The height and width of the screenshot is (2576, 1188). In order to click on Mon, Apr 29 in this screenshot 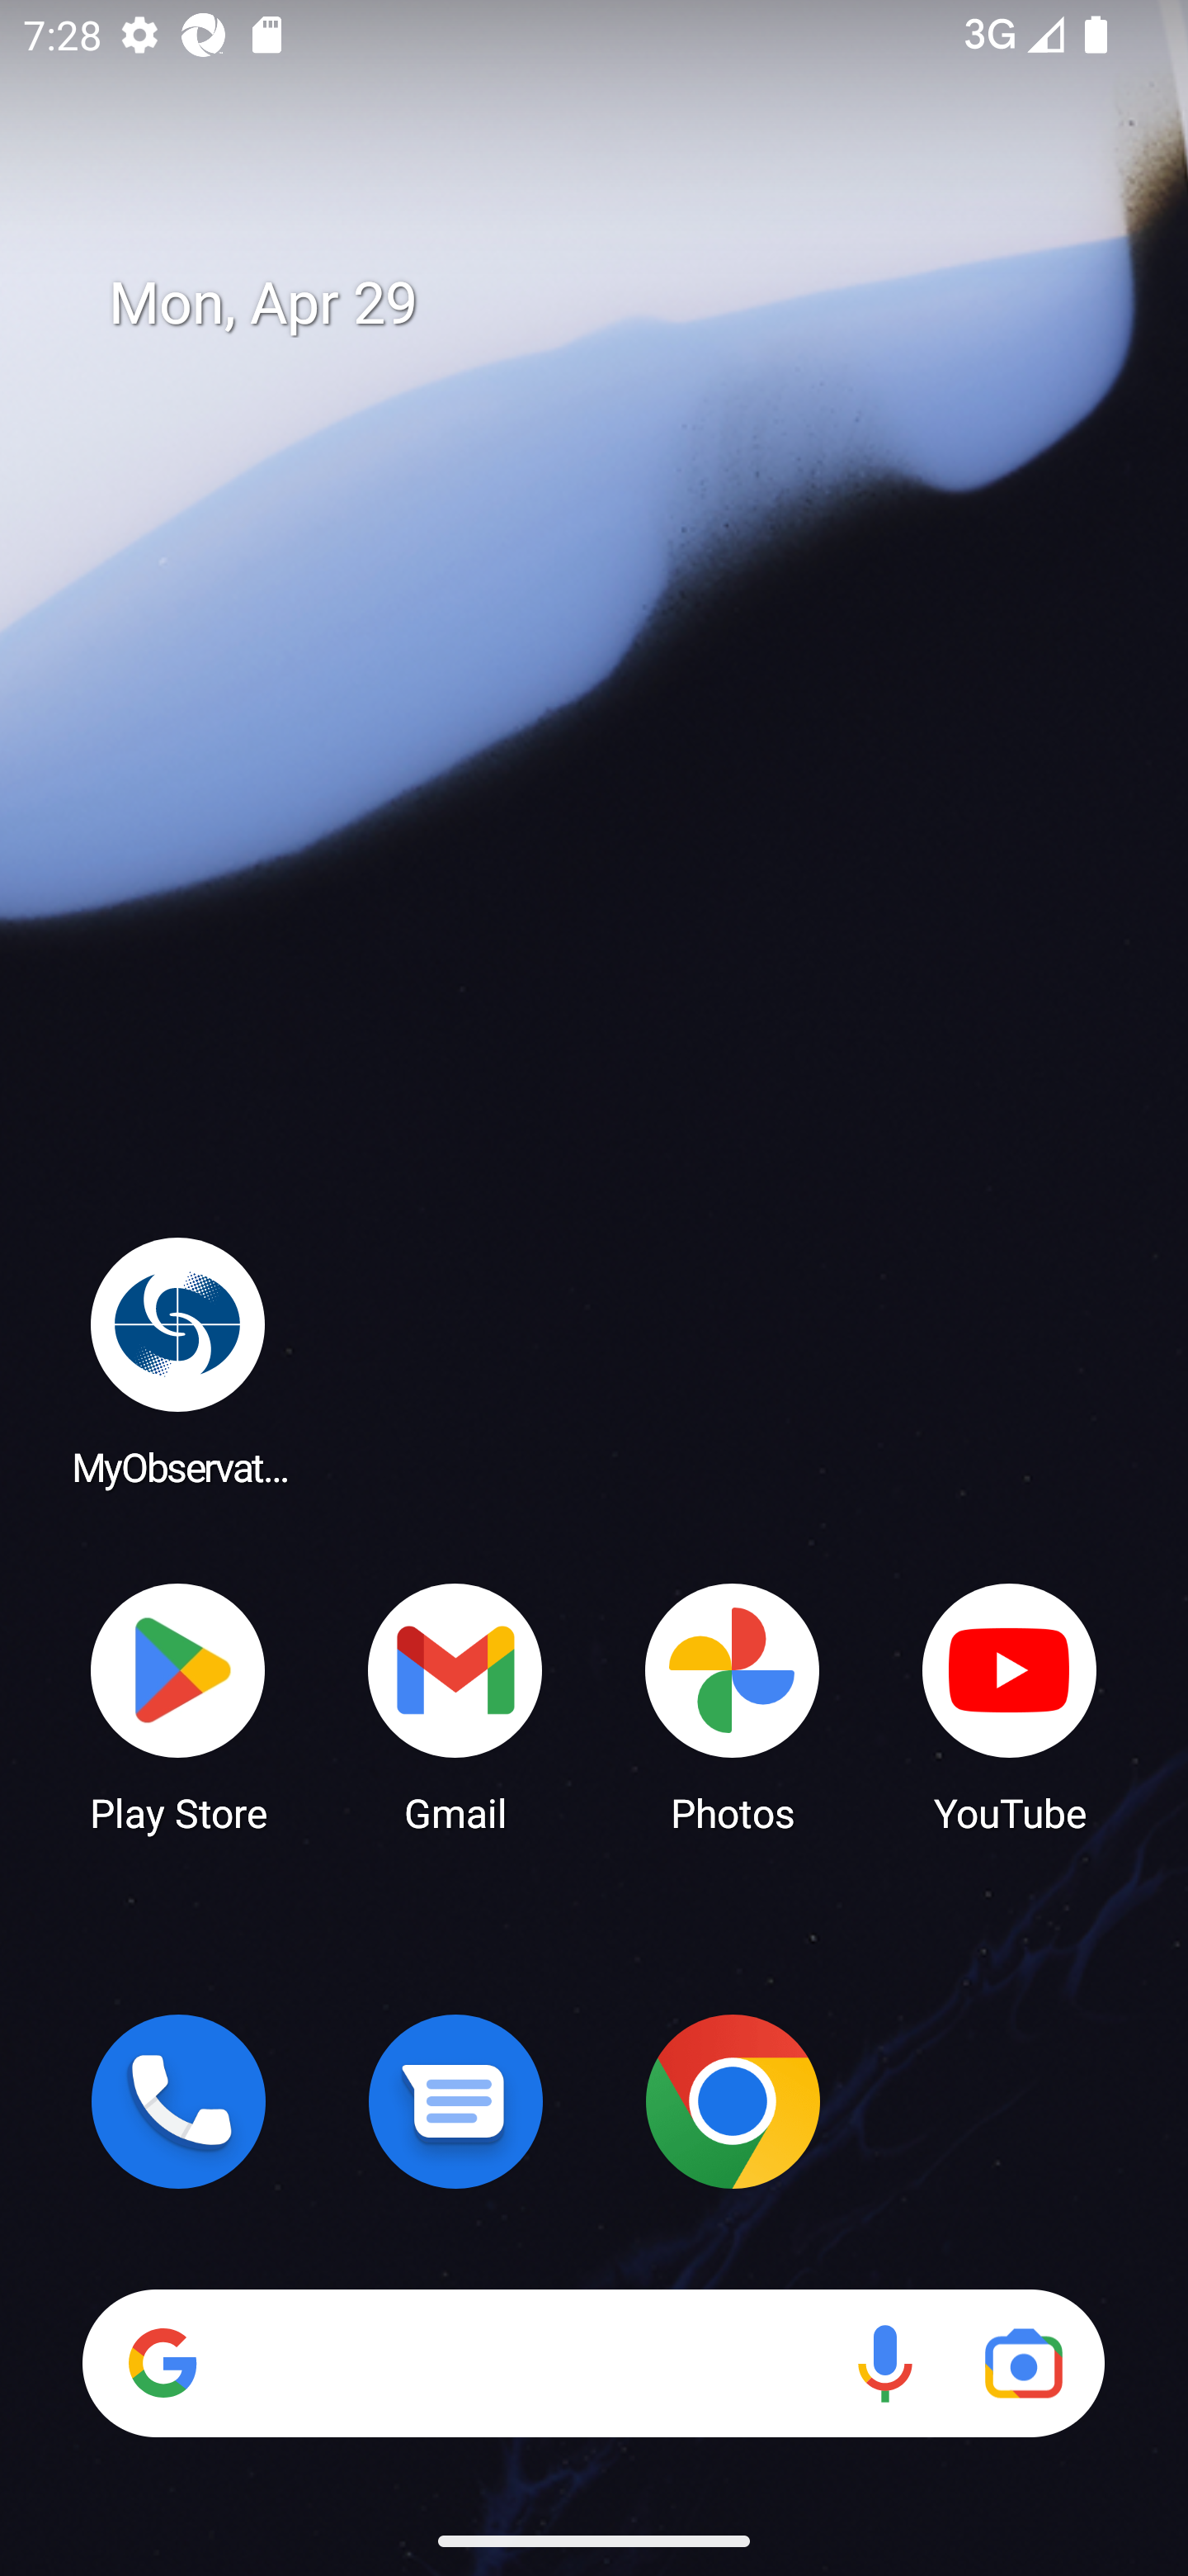, I will do `click(617, 304)`.